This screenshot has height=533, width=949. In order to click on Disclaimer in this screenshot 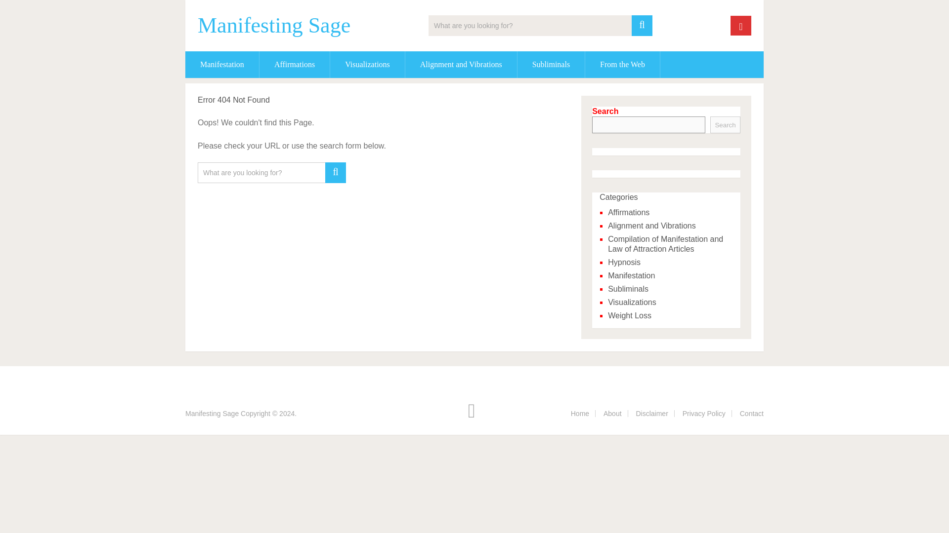, I will do `click(651, 414)`.